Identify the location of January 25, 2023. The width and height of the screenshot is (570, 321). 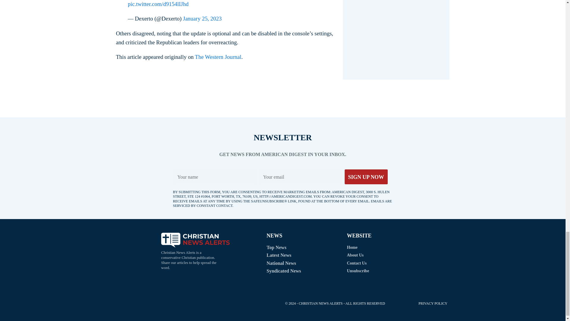
(202, 18).